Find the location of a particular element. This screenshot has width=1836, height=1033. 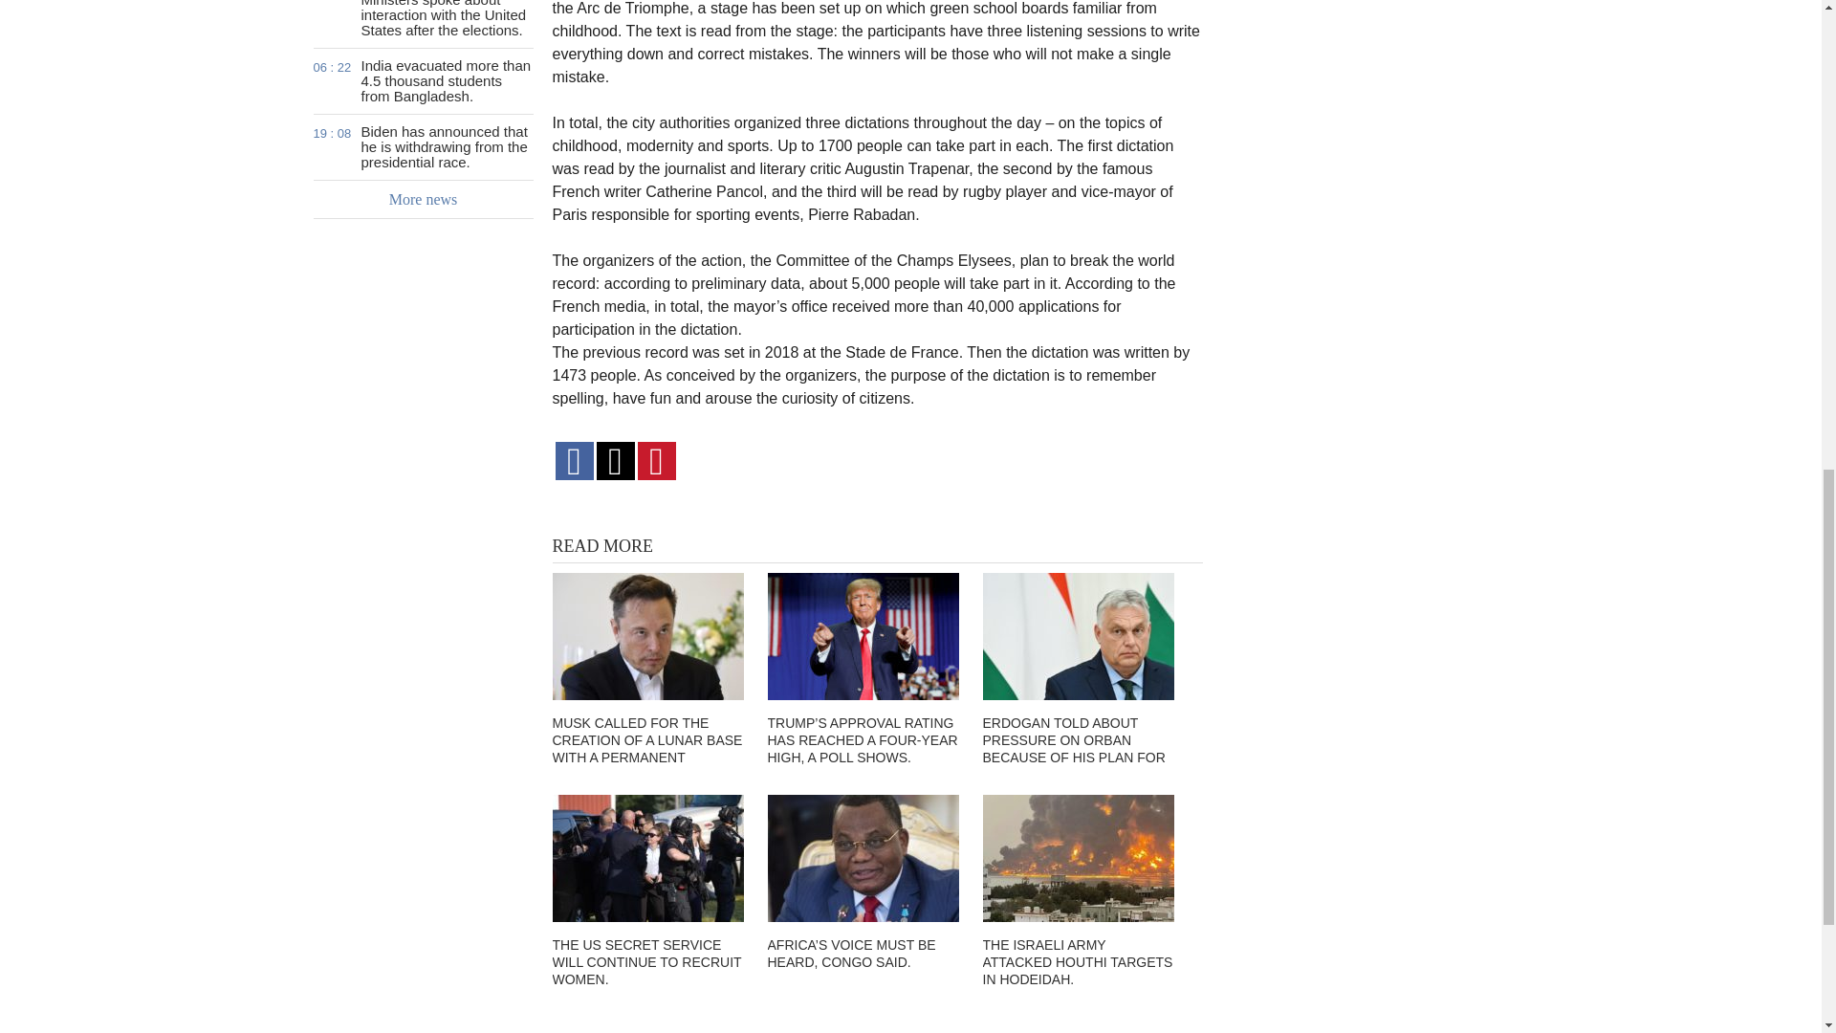

More news is located at coordinates (424, 199).